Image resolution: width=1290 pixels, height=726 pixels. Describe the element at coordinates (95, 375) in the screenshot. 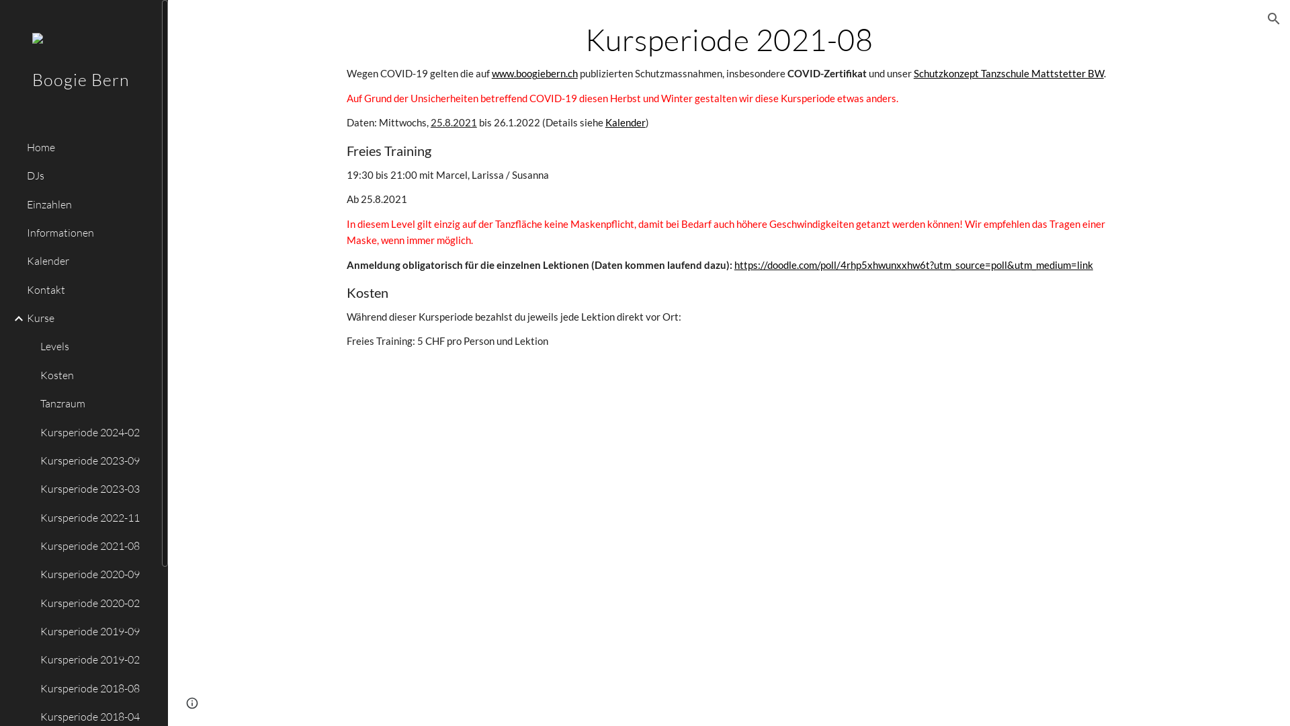

I see `Kosten` at that location.